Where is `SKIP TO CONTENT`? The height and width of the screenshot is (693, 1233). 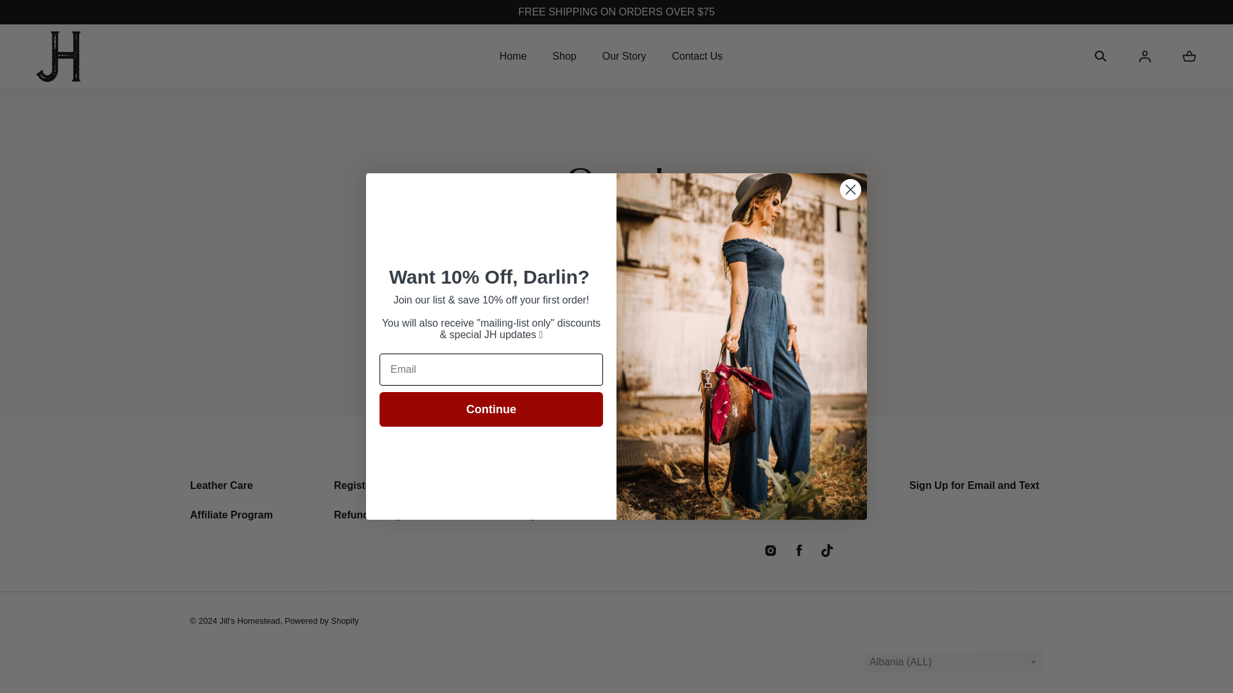
SKIP TO CONTENT is located at coordinates (68, 15).